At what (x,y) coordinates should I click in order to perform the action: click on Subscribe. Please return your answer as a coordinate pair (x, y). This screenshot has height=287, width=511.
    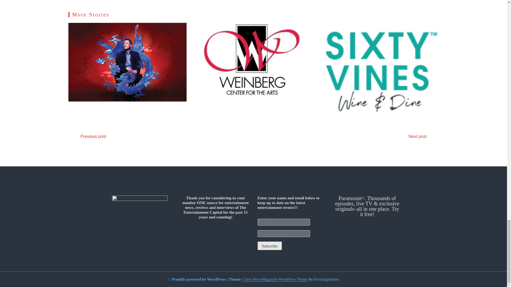
    Looking at the image, I should click on (270, 246).